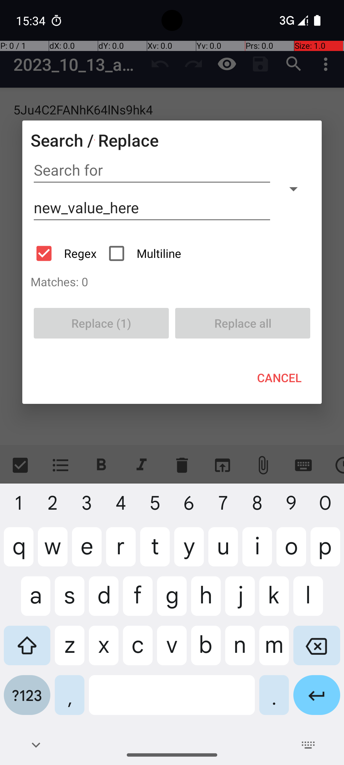  I want to click on Regex, so click(67, 253).